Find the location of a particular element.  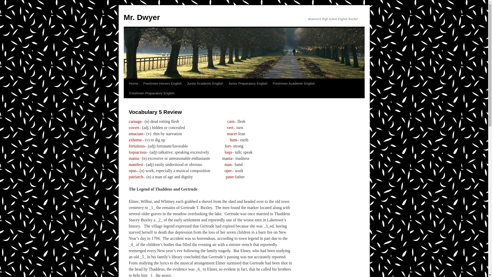

Junior Academic English is located at coordinates (205, 83).